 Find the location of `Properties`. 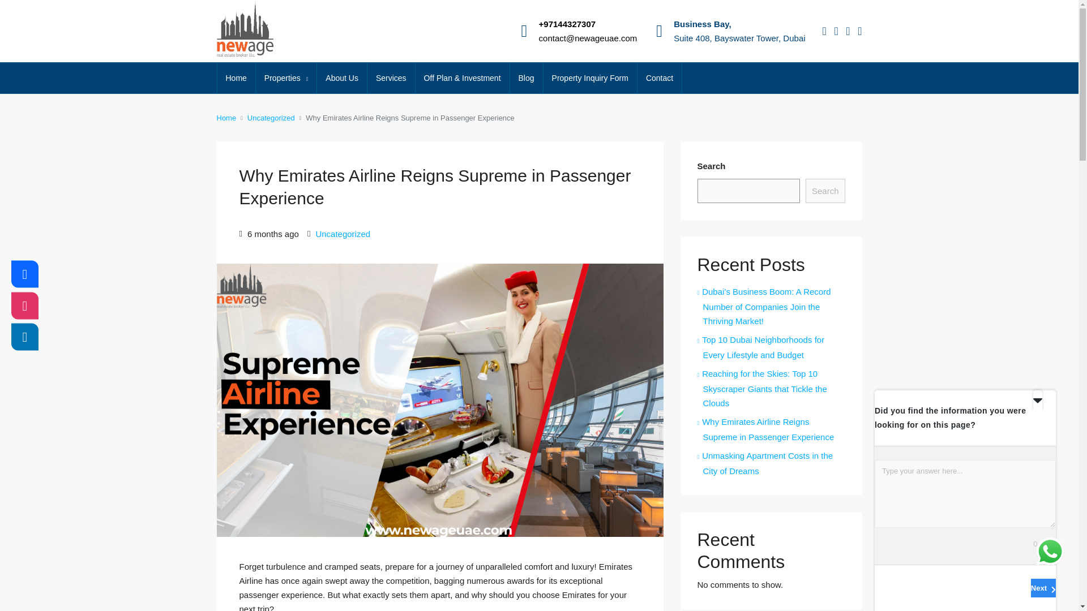

Properties is located at coordinates (285, 79).